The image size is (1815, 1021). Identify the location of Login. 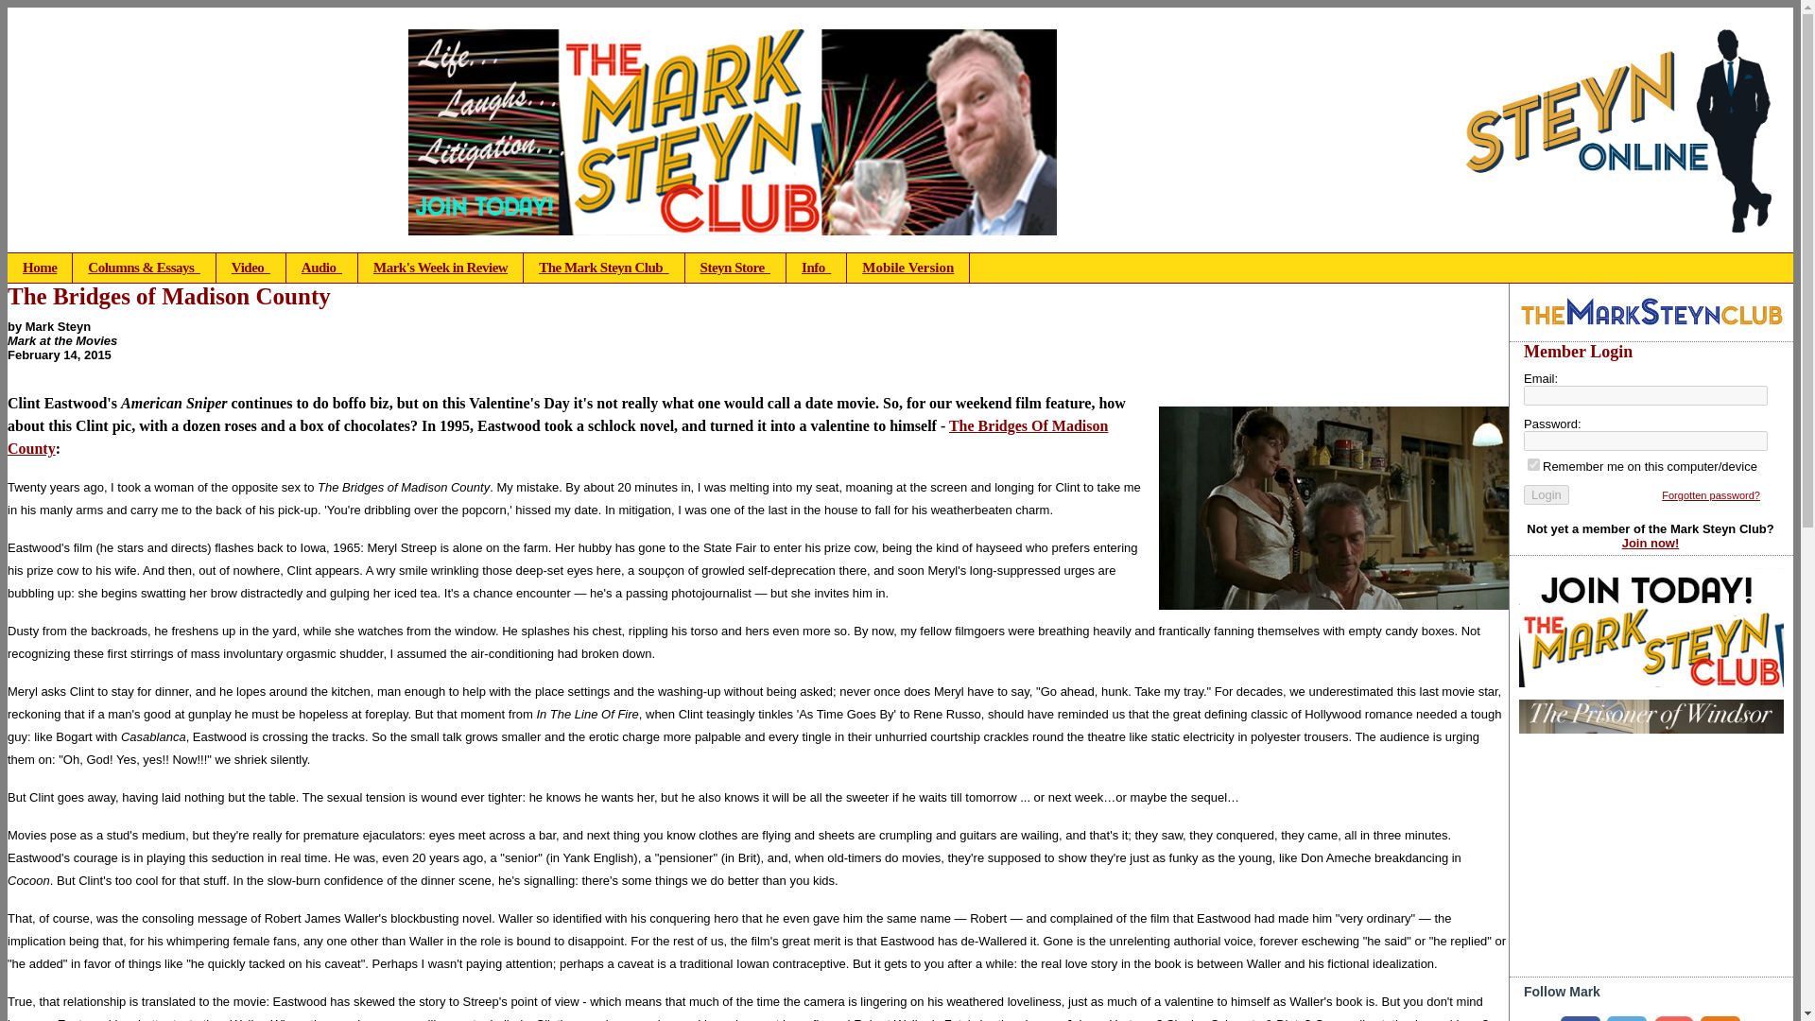
(1547, 494).